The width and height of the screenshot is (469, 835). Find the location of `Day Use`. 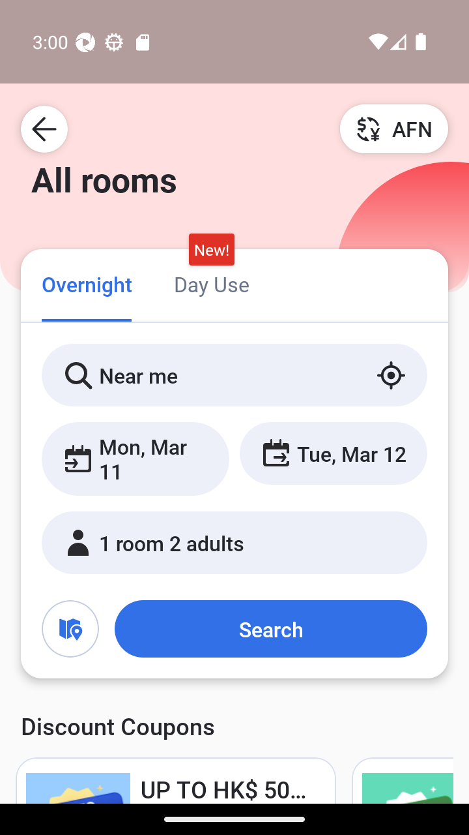

Day Use is located at coordinates (211, 283).